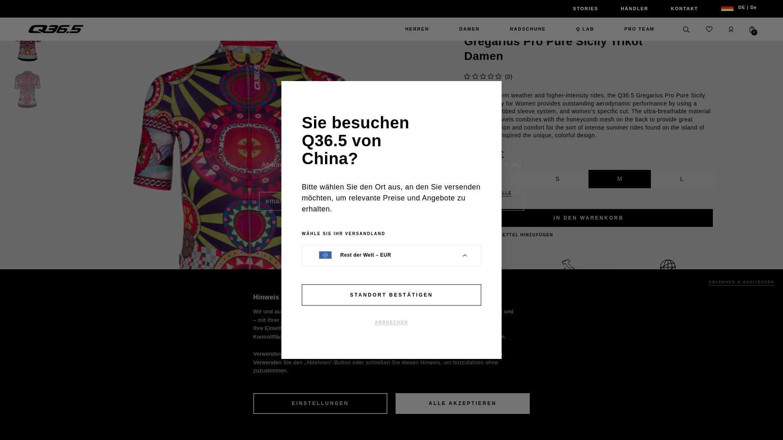  Describe the element at coordinates (469, 29) in the screenshot. I see `Damen` at that location.